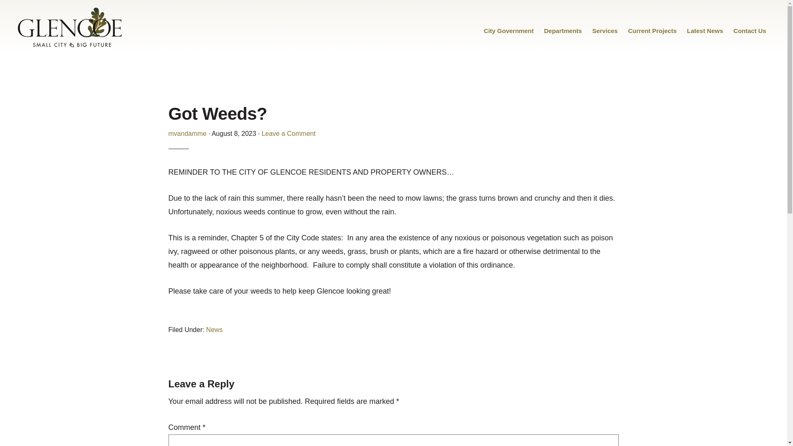 This screenshot has height=446, width=793. I want to click on Current Projects, so click(653, 31).